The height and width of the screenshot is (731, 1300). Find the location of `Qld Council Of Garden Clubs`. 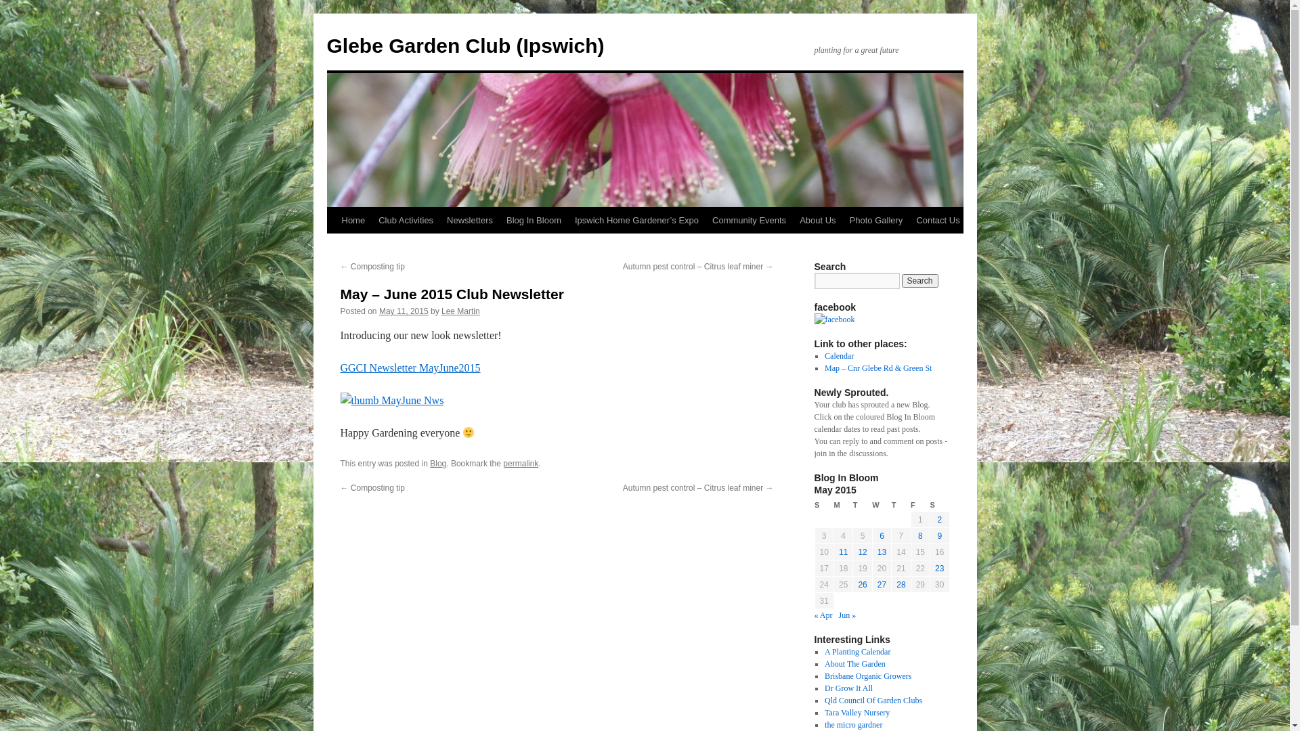

Qld Council Of Garden Clubs is located at coordinates (873, 701).